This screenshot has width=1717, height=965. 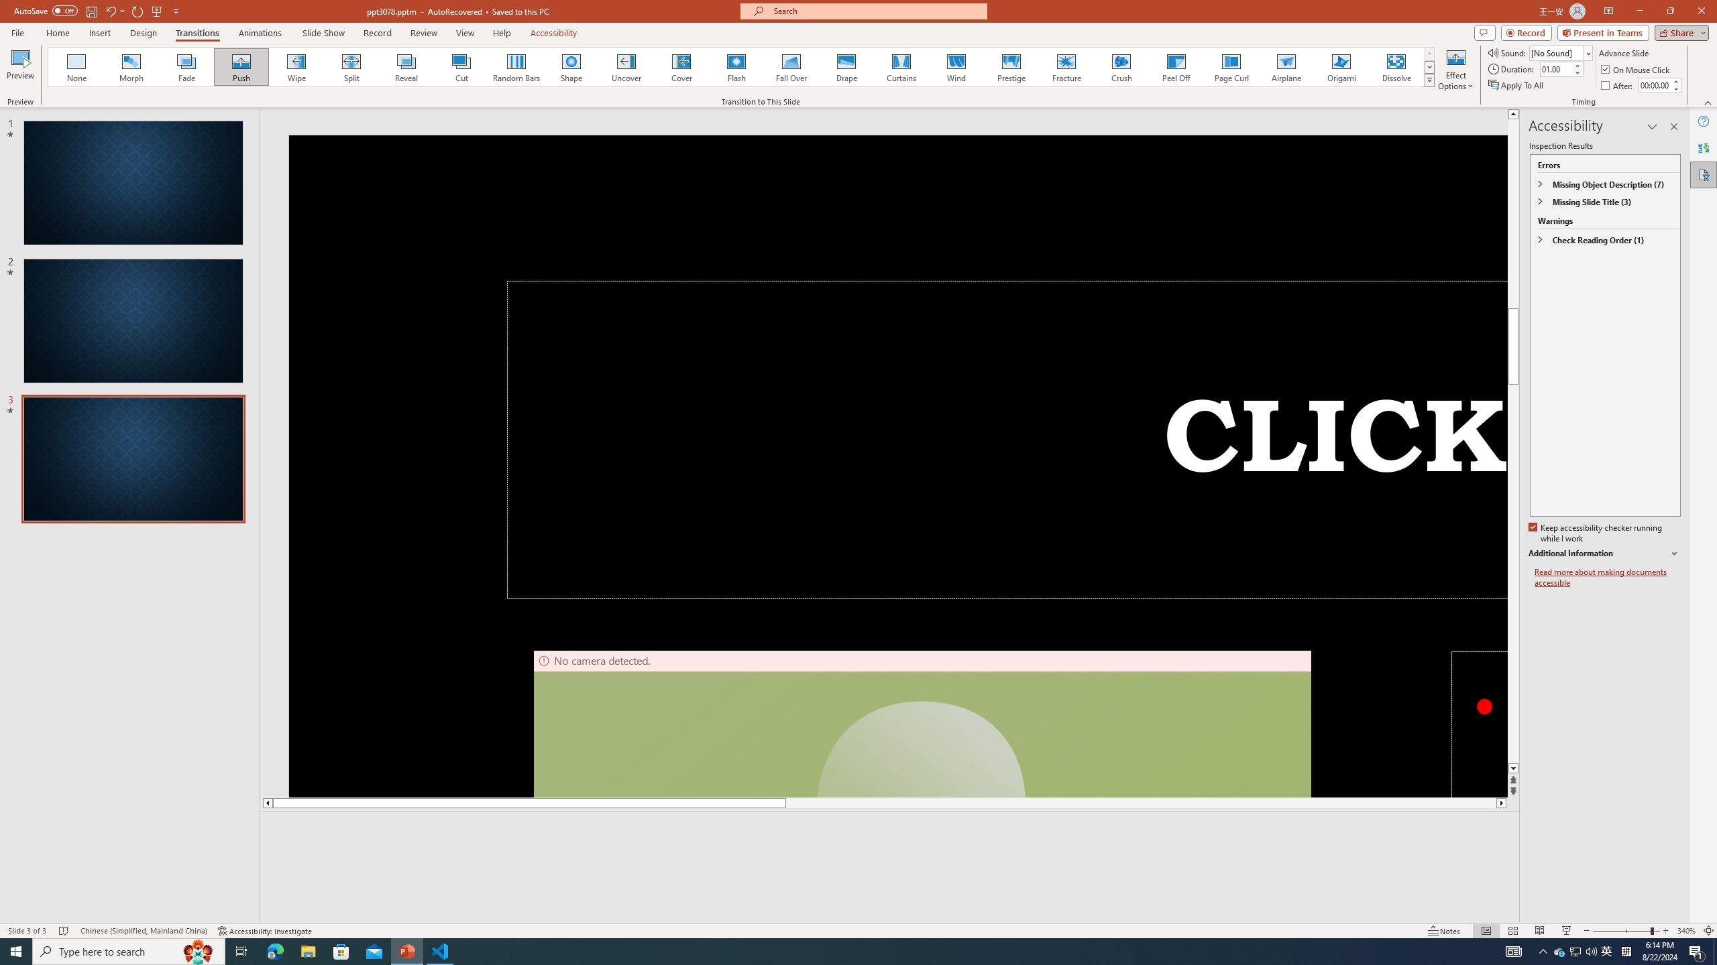 What do you see at coordinates (1555, 68) in the screenshot?
I see `Duration` at bounding box center [1555, 68].